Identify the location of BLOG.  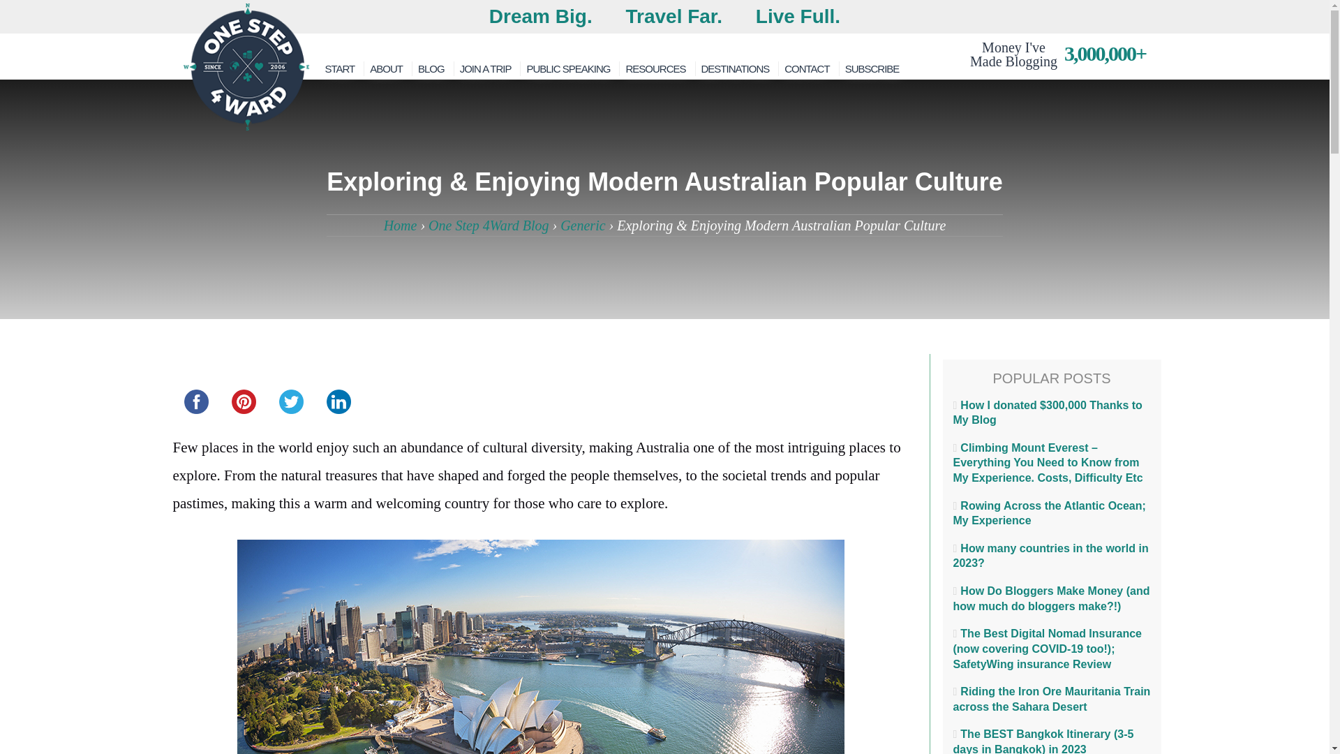
(431, 68).